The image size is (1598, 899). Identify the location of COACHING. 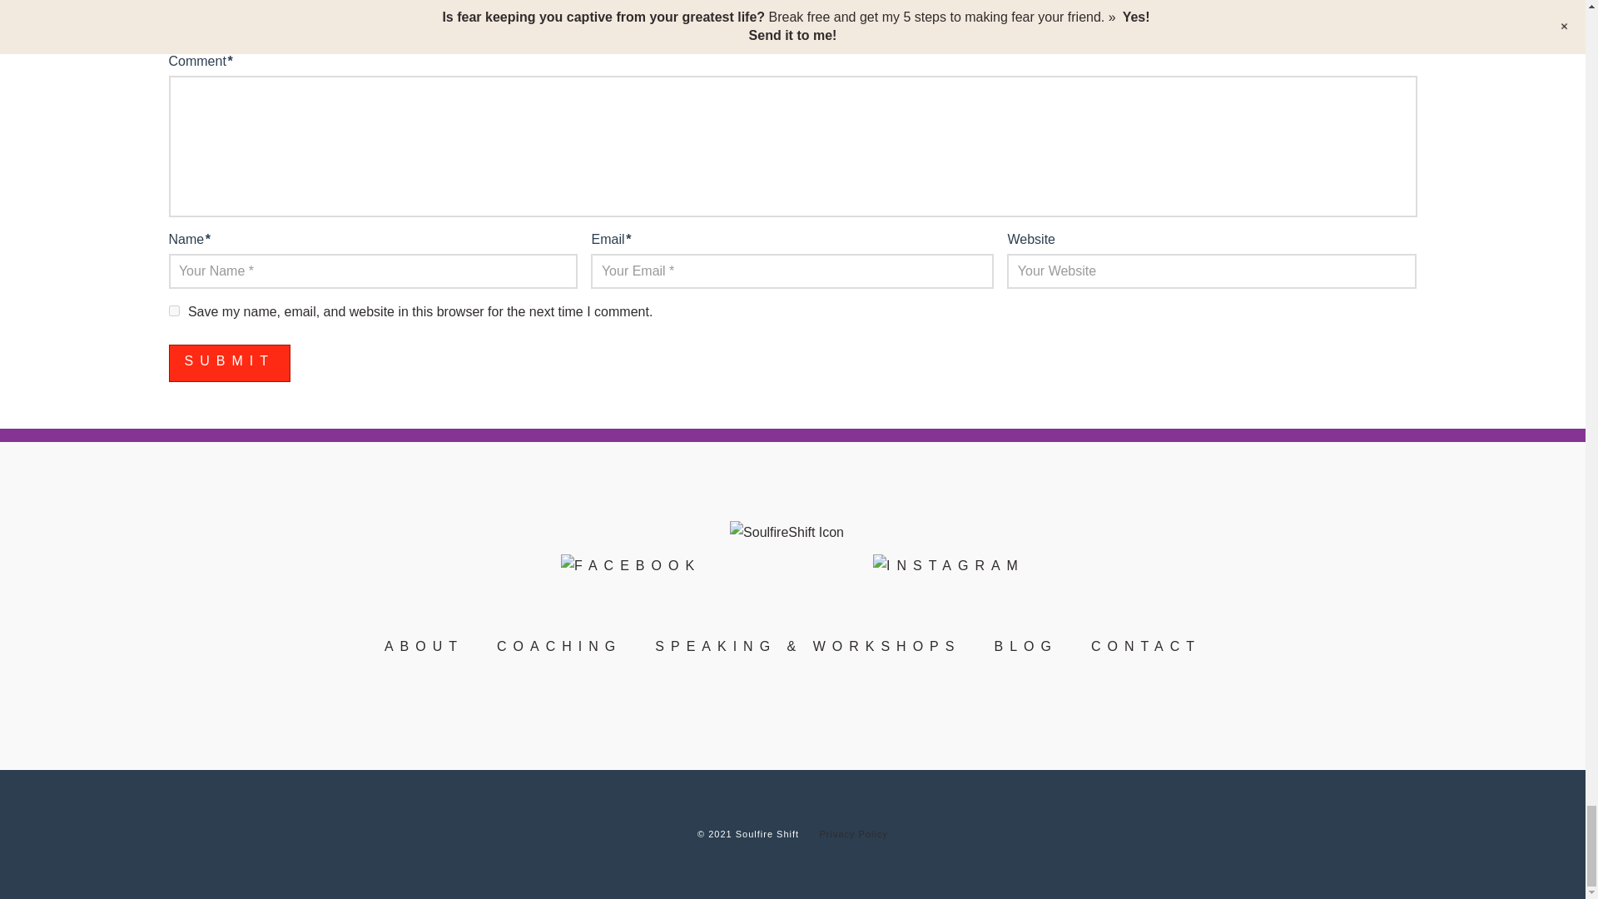
(559, 646).